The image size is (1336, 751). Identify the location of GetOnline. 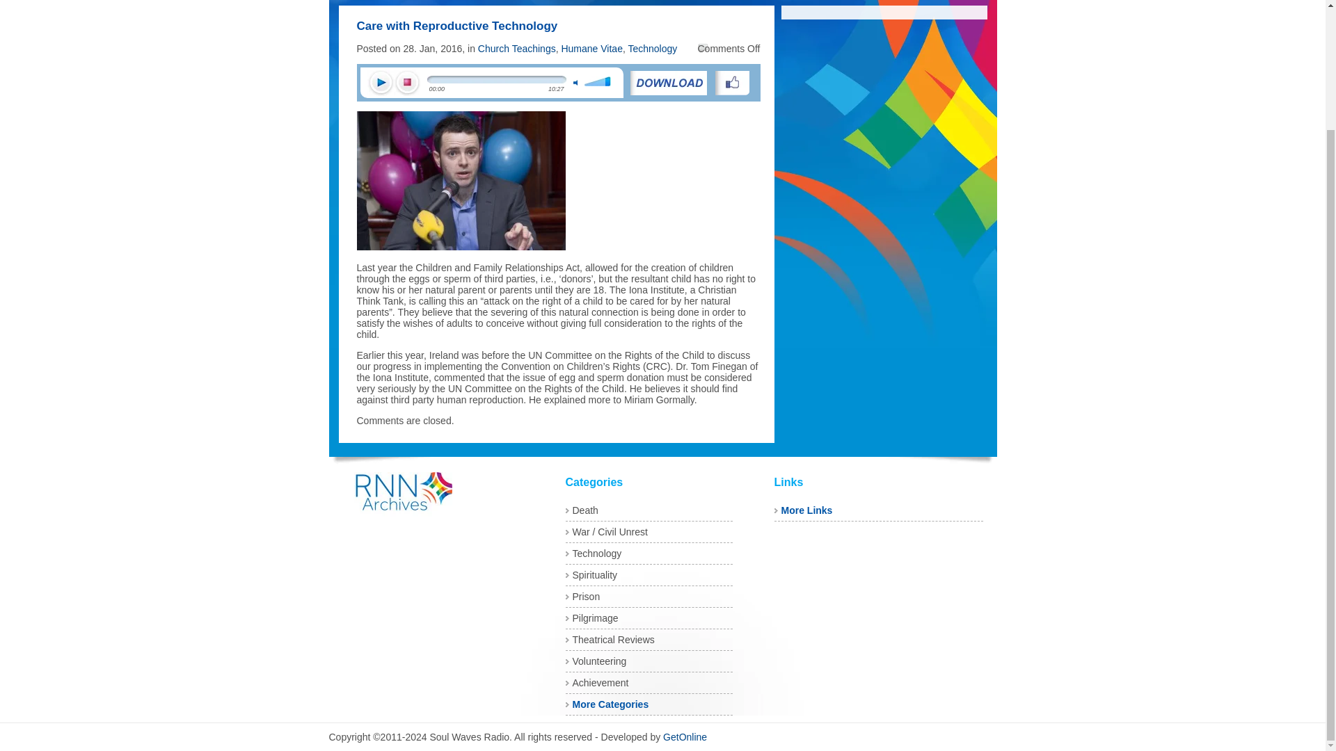
(685, 737).